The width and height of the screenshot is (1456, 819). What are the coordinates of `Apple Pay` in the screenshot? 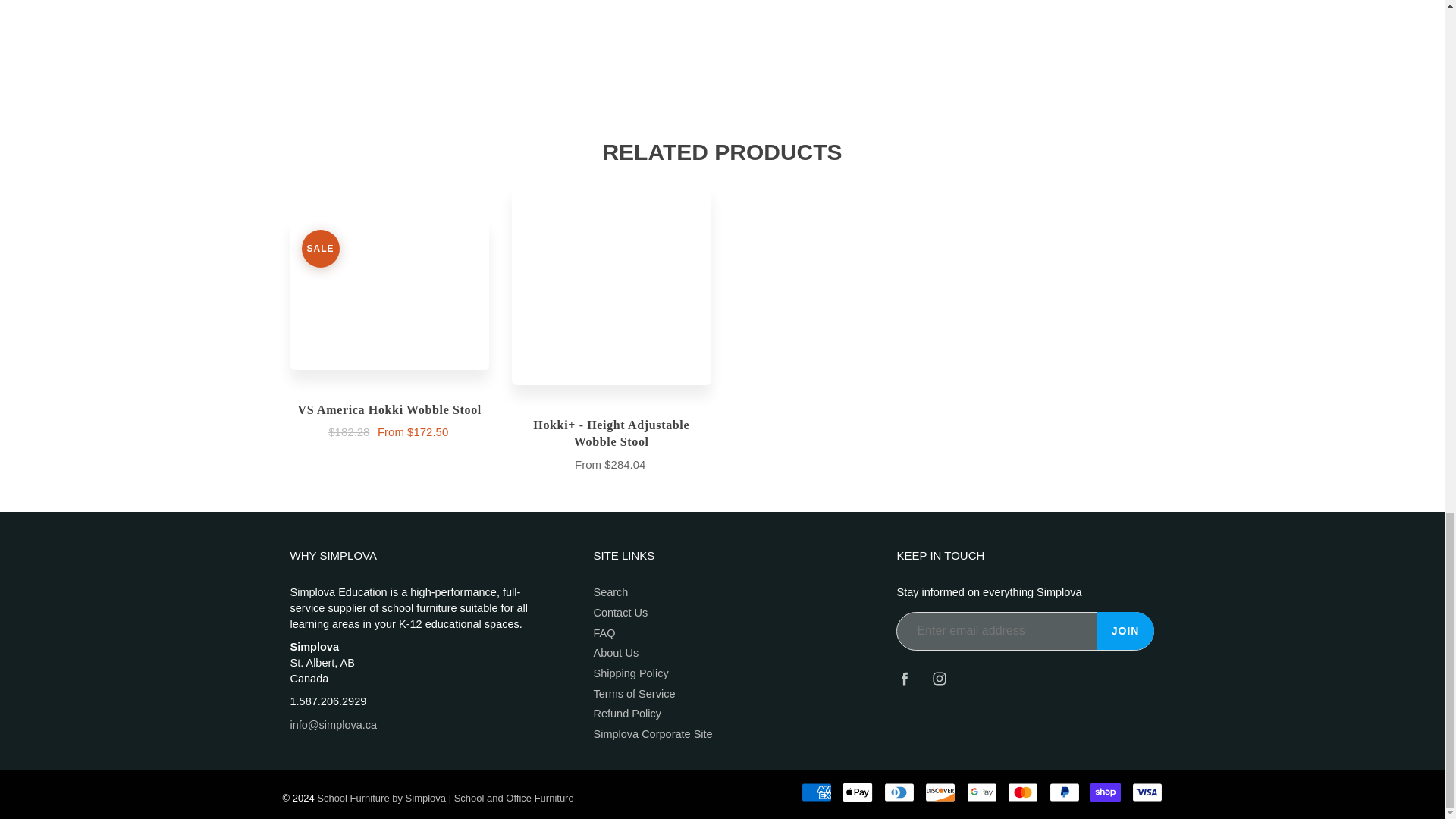 It's located at (857, 792).